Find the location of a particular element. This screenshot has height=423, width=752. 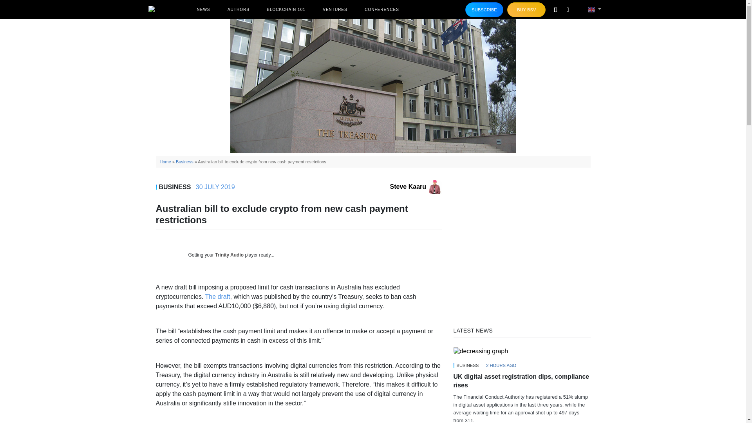

The draft is located at coordinates (217, 296).